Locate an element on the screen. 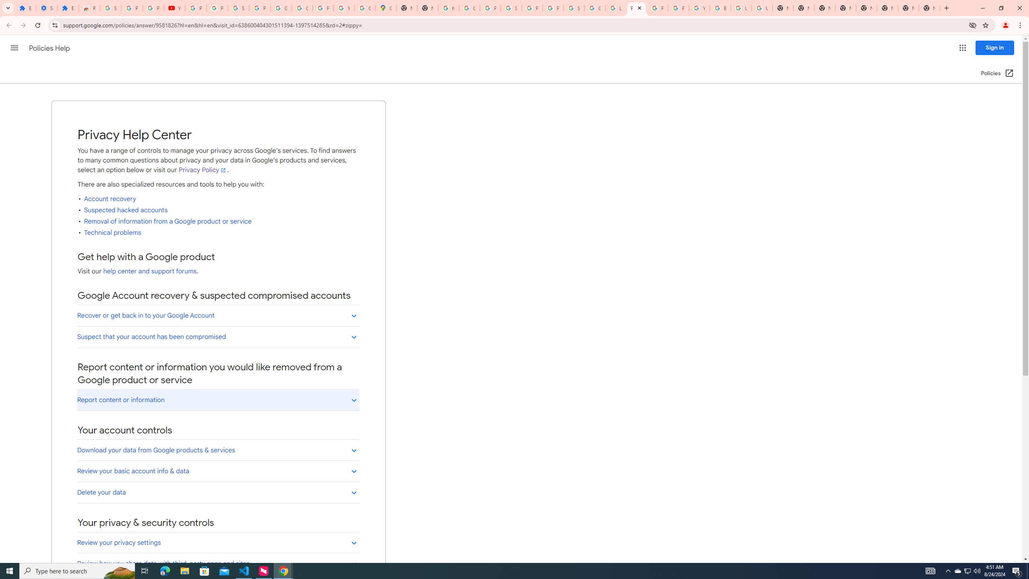 The height and width of the screenshot is (579, 1029). Google Account is located at coordinates (281, 8).